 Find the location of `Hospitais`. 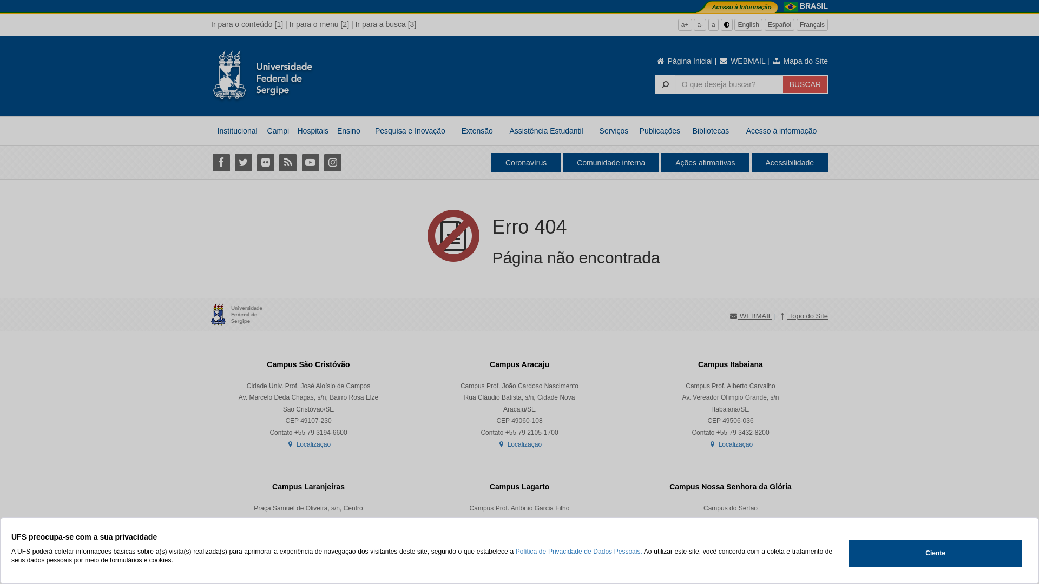

Hospitais is located at coordinates (313, 131).